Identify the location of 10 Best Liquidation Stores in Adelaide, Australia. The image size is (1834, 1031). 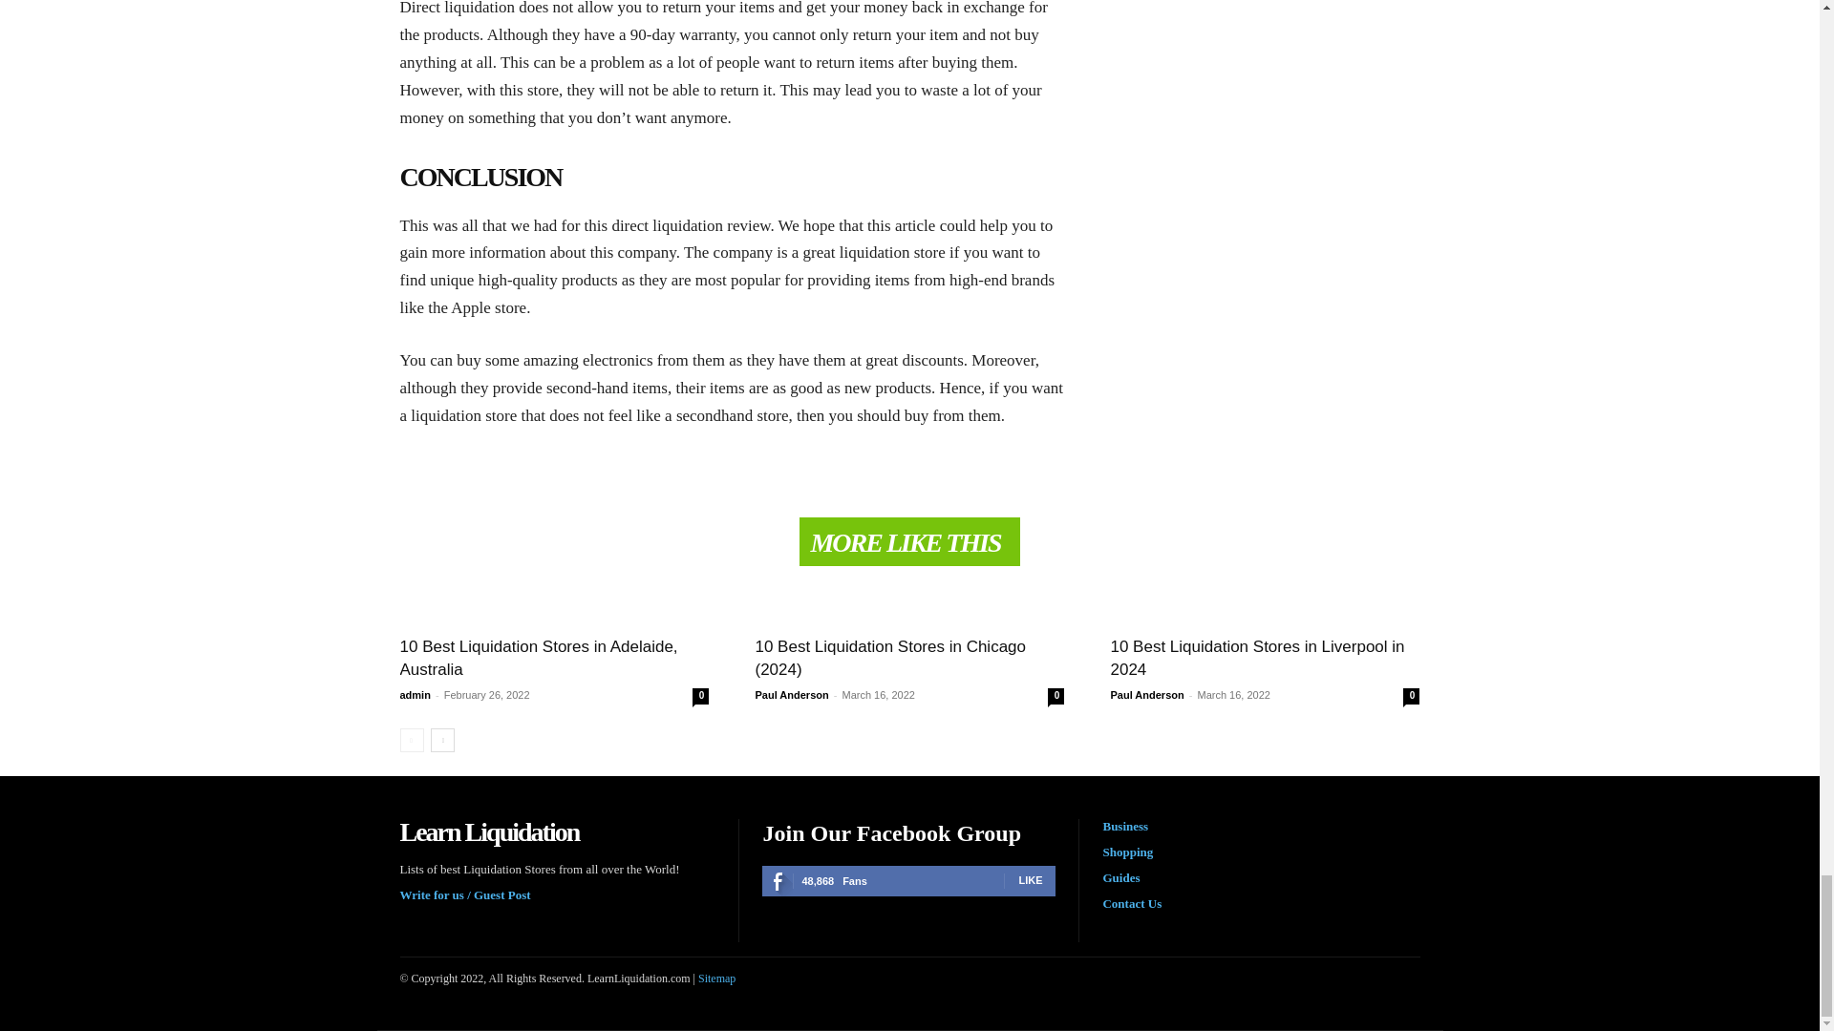
(538, 658).